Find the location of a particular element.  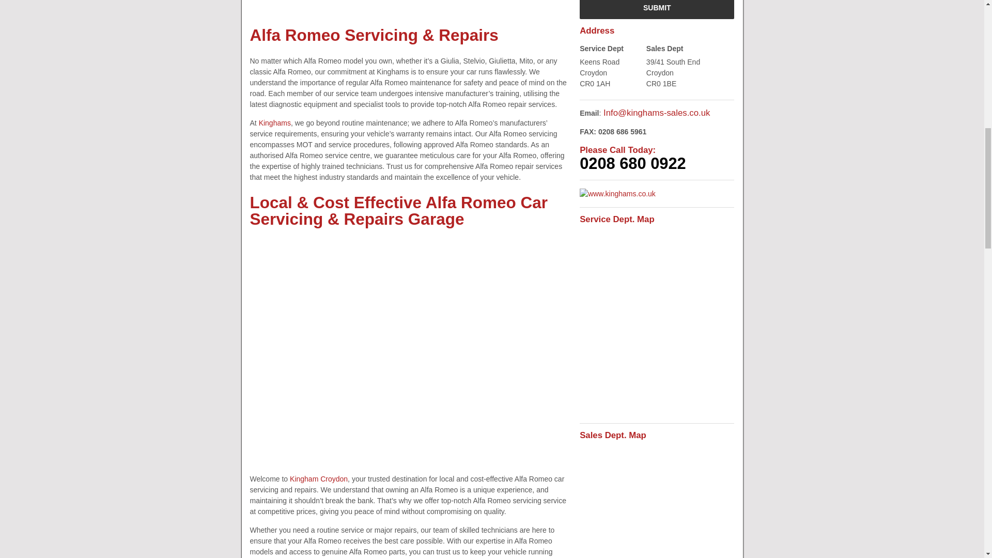

0208 680 0922 is located at coordinates (632, 163).